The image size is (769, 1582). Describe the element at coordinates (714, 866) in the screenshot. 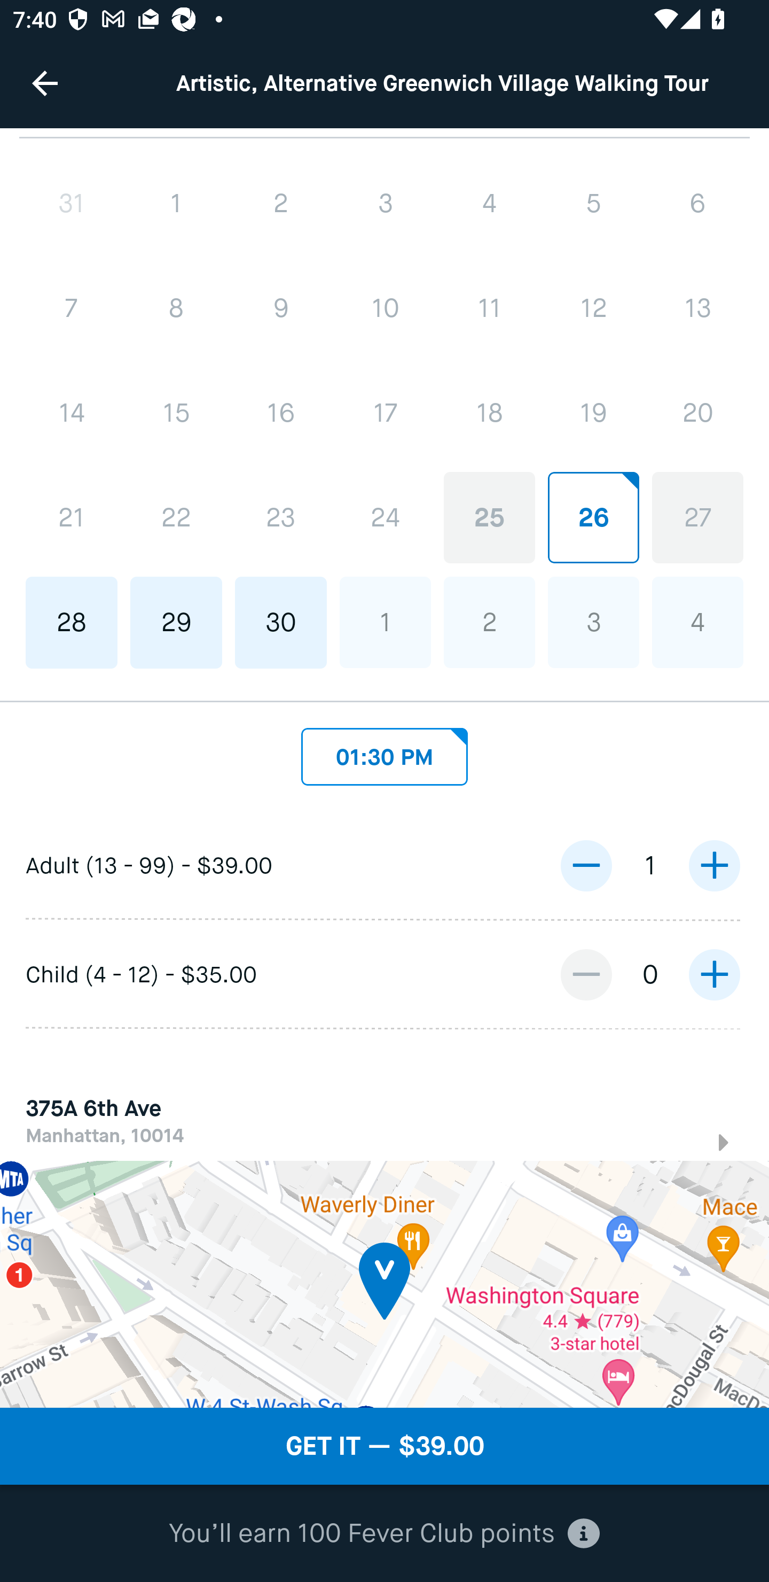

I see `increase` at that location.